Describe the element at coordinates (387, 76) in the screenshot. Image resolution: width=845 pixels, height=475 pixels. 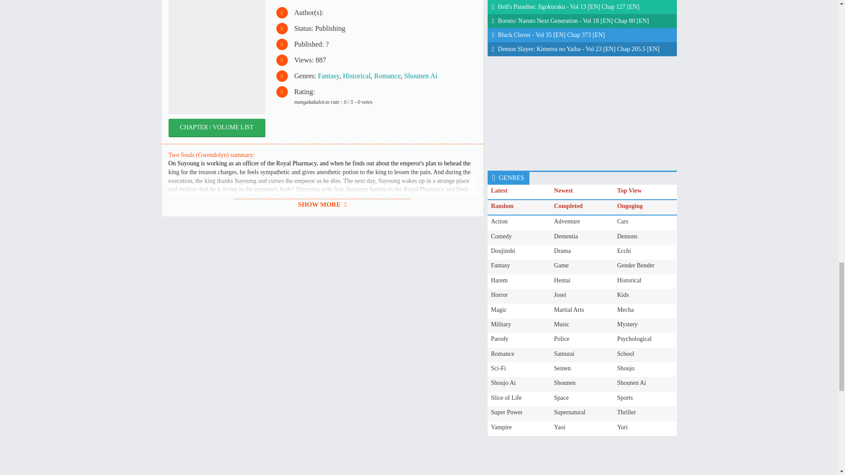
I see `Romance` at that location.